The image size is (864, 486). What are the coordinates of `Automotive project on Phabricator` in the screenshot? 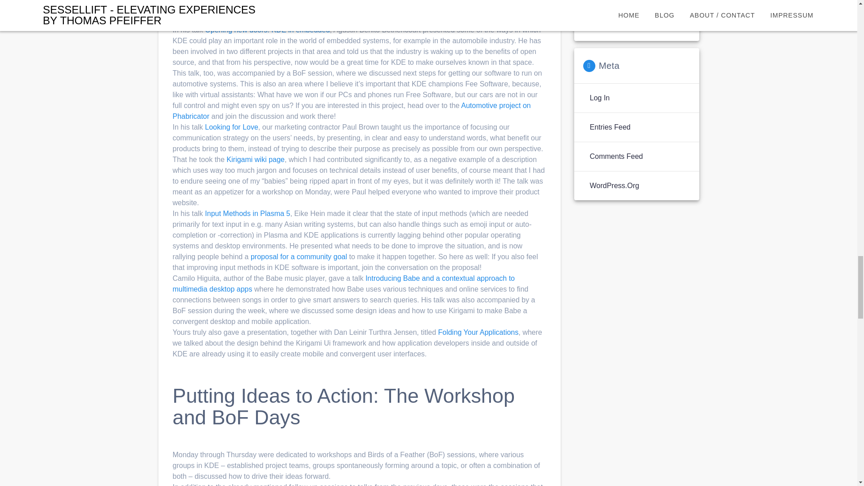 It's located at (352, 111).